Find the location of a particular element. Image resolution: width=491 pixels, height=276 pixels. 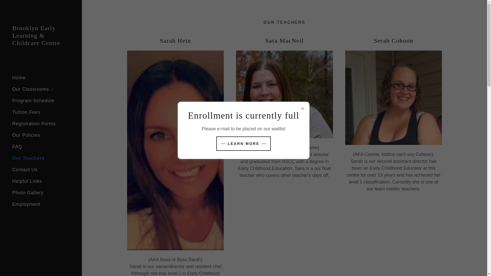

FAQ is located at coordinates (17, 147).